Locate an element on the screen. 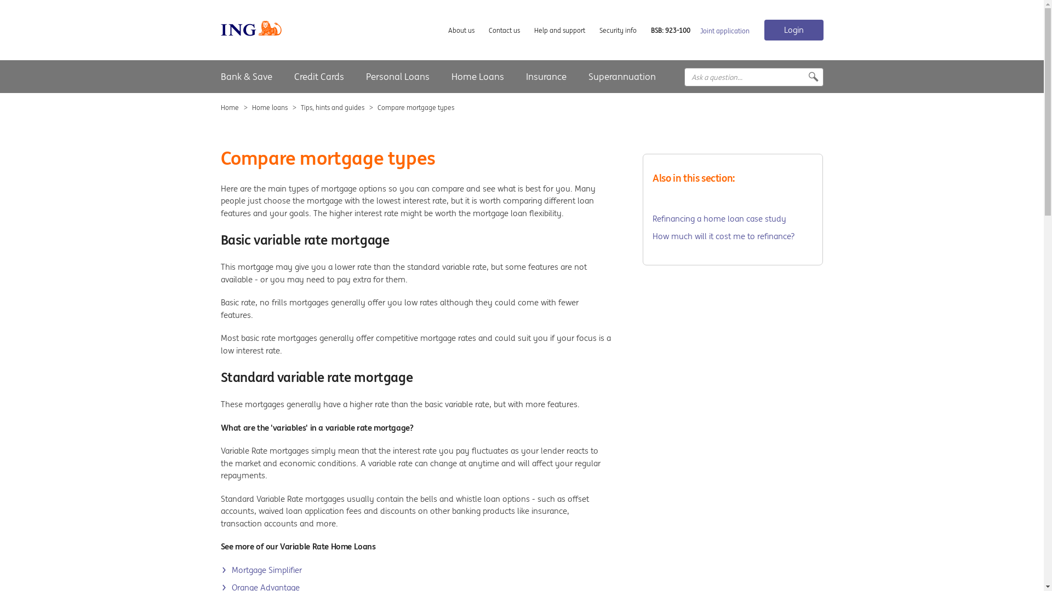 The image size is (1052, 591). Superannuation is located at coordinates (622, 77).